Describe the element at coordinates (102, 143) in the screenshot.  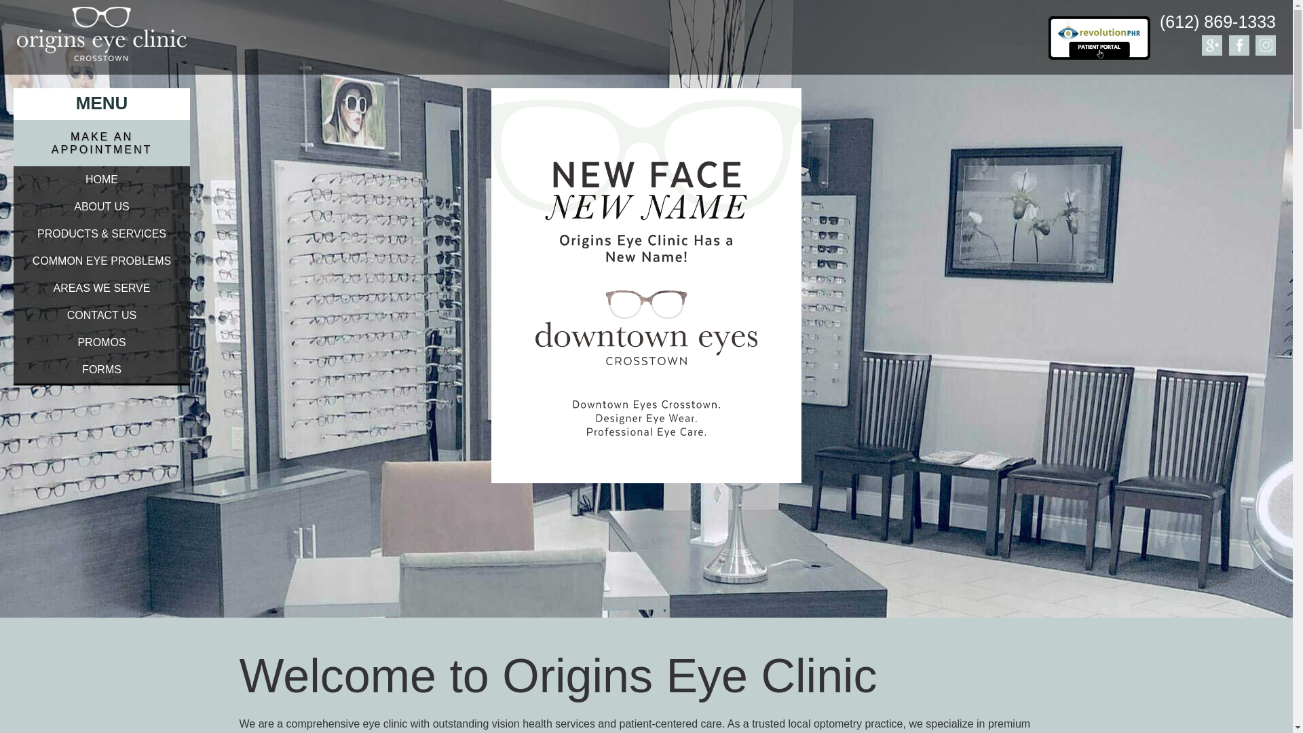
I see `MAKE AN APPOINTMENT` at that location.